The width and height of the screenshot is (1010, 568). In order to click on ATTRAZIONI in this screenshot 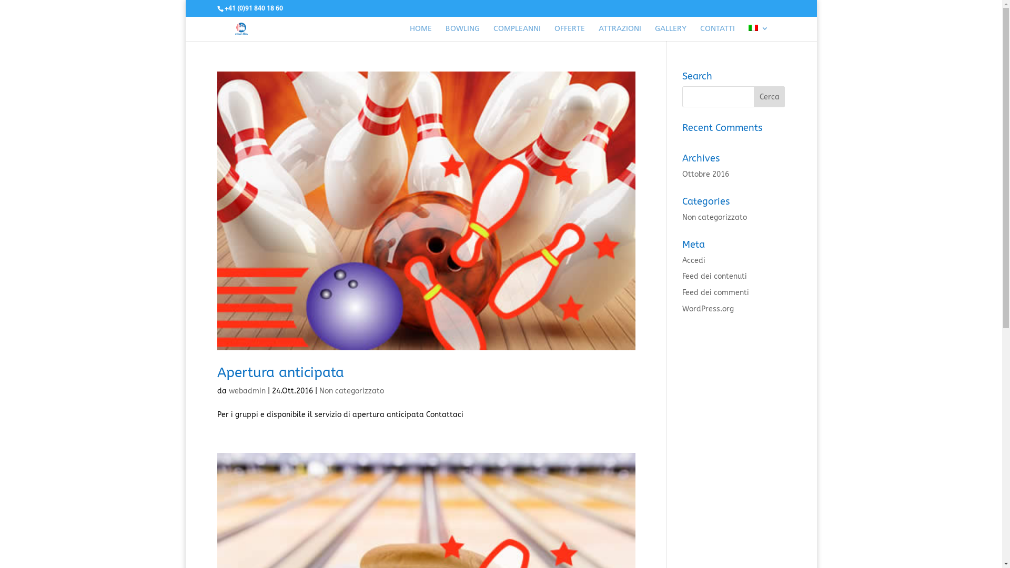, I will do `click(620, 33)`.